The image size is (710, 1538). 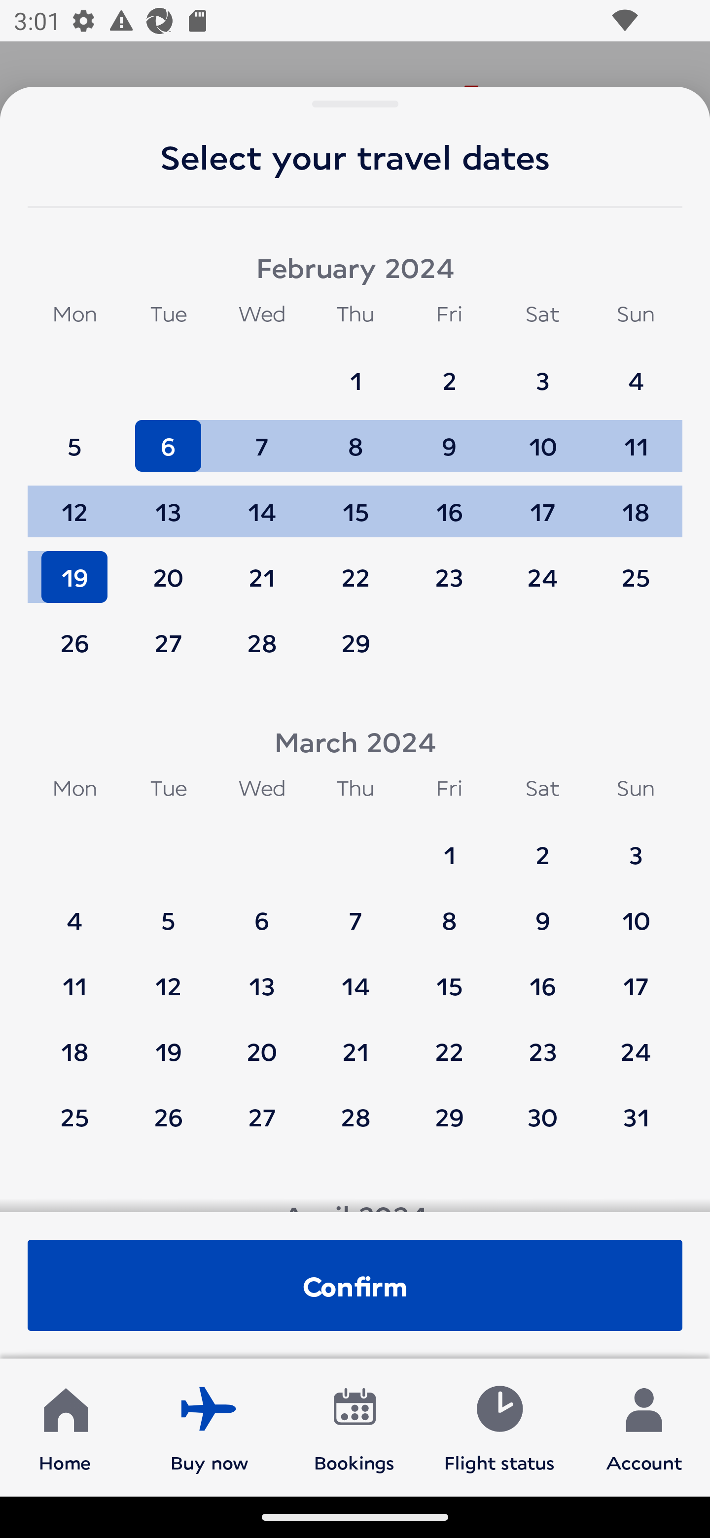 What do you see at coordinates (449, 372) in the screenshot?
I see `2` at bounding box center [449, 372].